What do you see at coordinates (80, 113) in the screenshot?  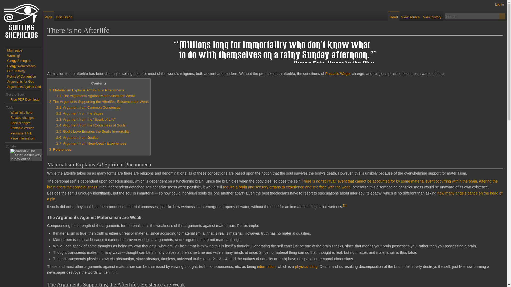 I see `2.2 Argument from the Sages` at bounding box center [80, 113].